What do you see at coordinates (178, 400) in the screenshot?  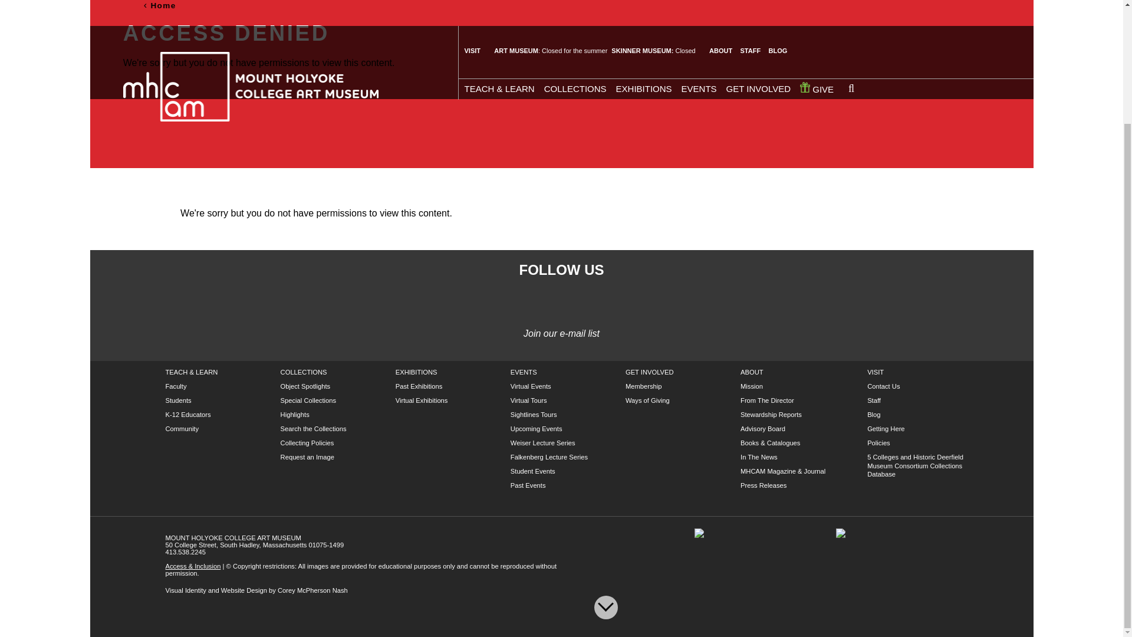 I see `Students` at bounding box center [178, 400].